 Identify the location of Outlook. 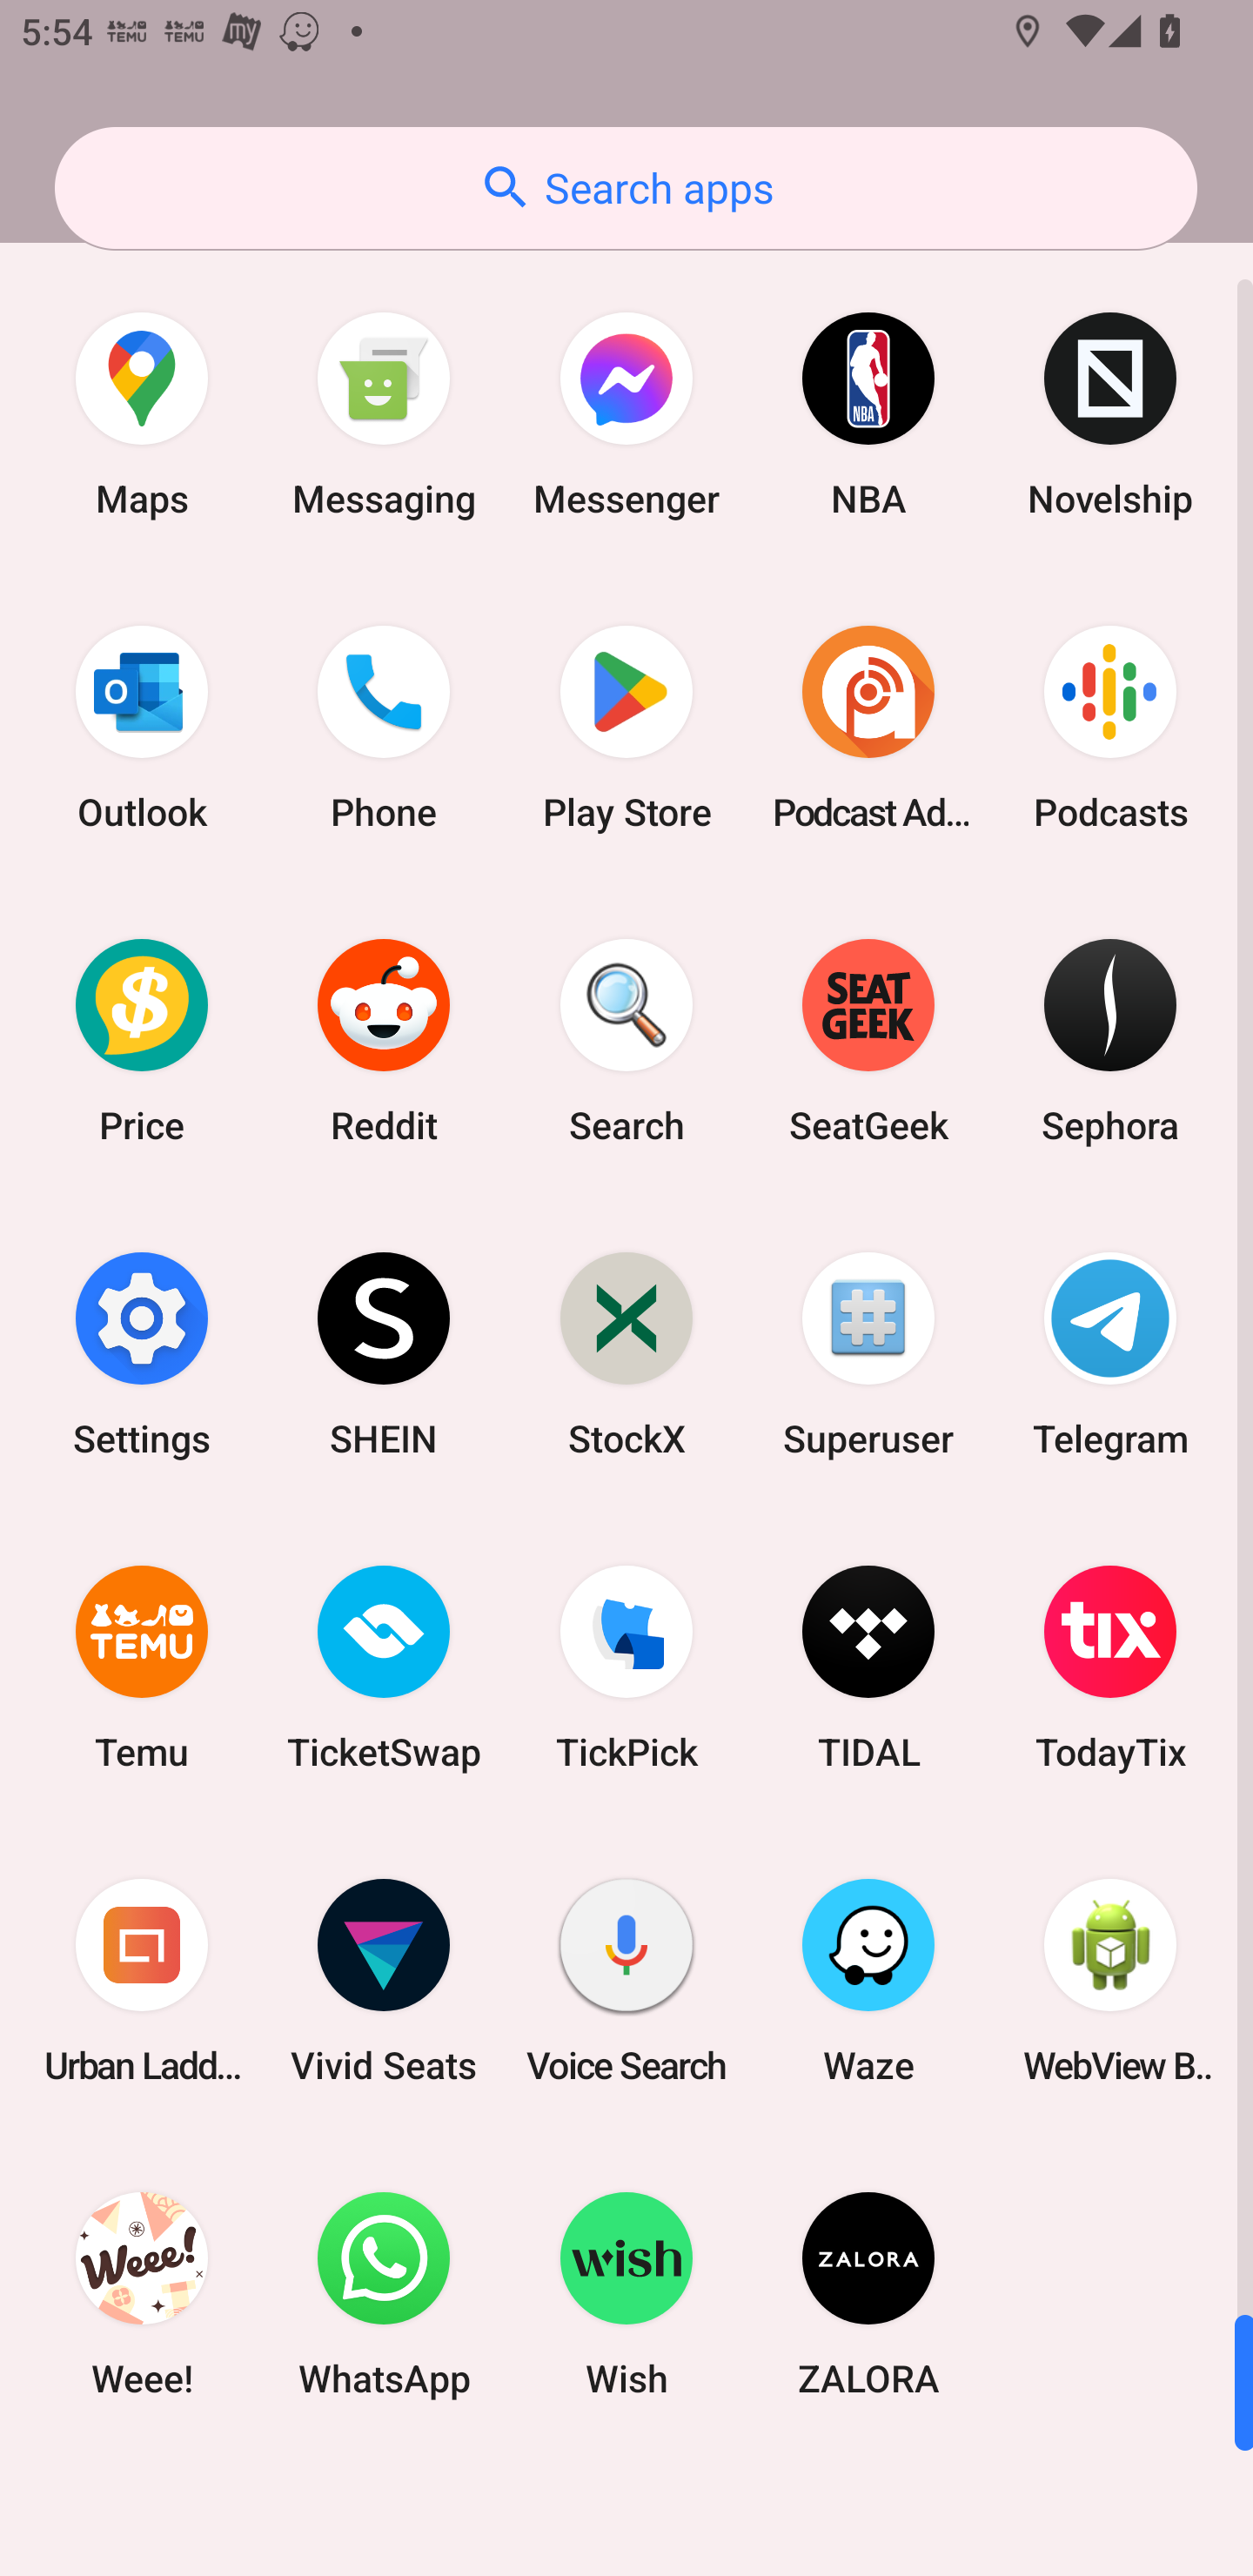
(142, 728).